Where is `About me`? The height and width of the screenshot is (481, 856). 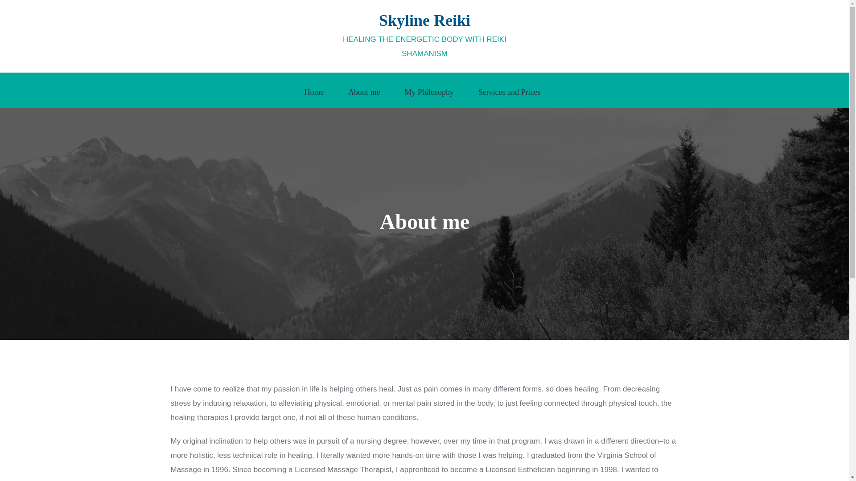
About me is located at coordinates (366, 91).